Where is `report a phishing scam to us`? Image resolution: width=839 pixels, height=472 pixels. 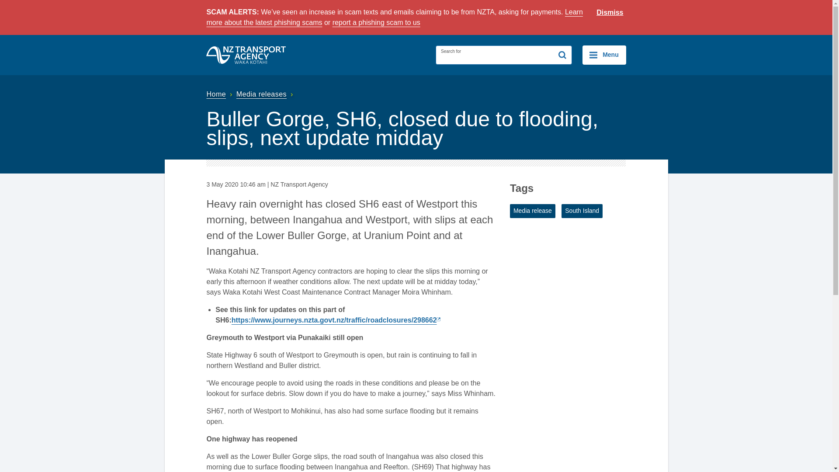
report a phishing scam to us is located at coordinates (376, 23).